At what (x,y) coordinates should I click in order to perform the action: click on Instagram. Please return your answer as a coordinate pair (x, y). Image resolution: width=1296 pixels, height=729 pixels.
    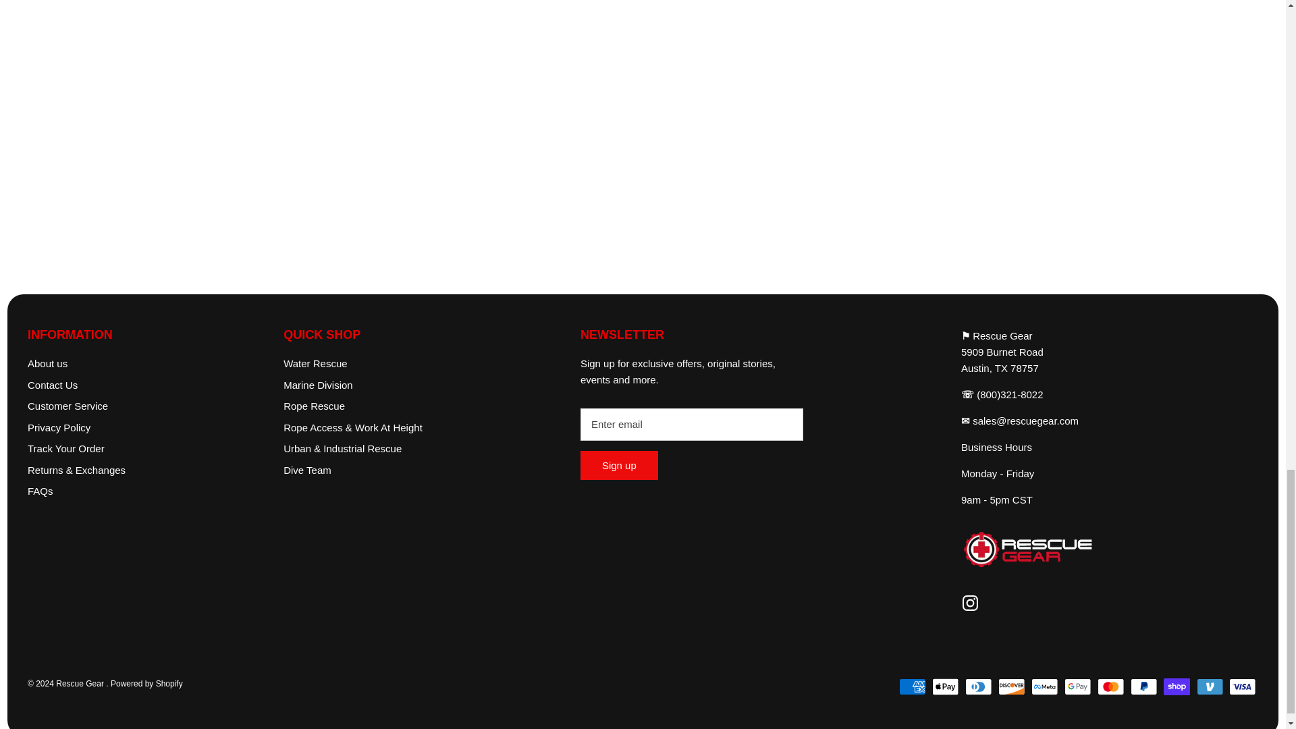
    Looking at the image, I should click on (971, 603).